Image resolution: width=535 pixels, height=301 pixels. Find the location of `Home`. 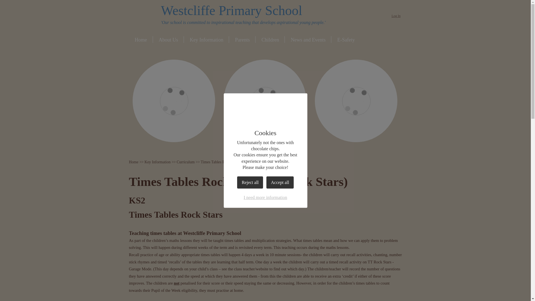

Home is located at coordinates (141, 40).